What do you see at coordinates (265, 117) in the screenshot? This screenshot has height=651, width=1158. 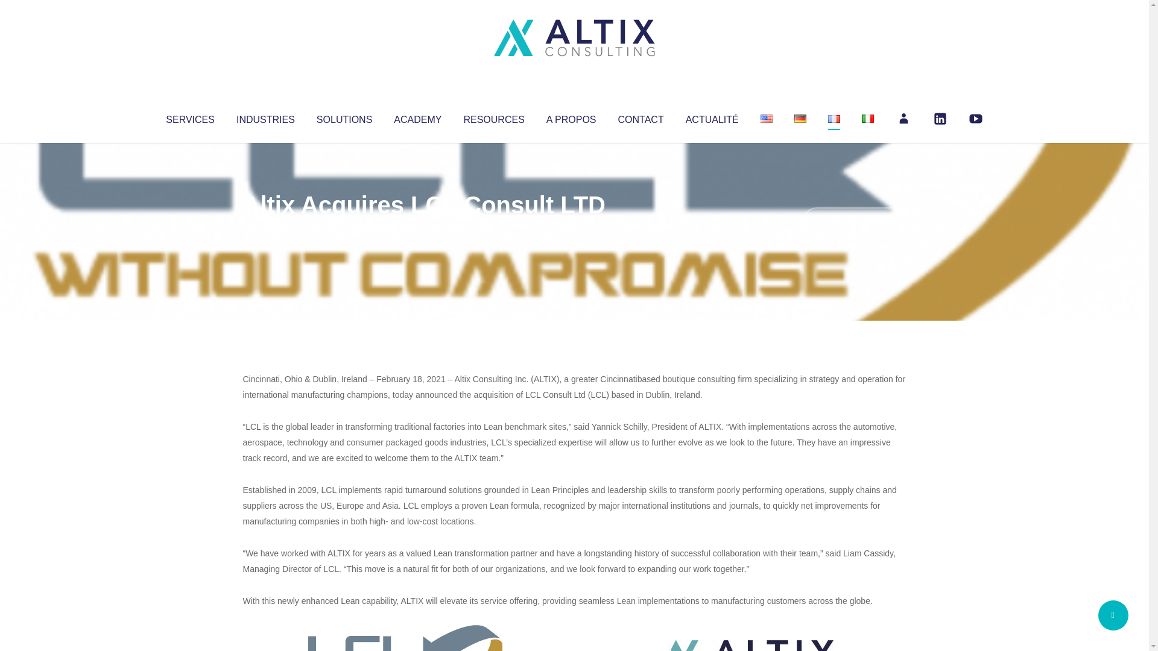 I see `INDUSTRIES` at bounding box center [265, 117].